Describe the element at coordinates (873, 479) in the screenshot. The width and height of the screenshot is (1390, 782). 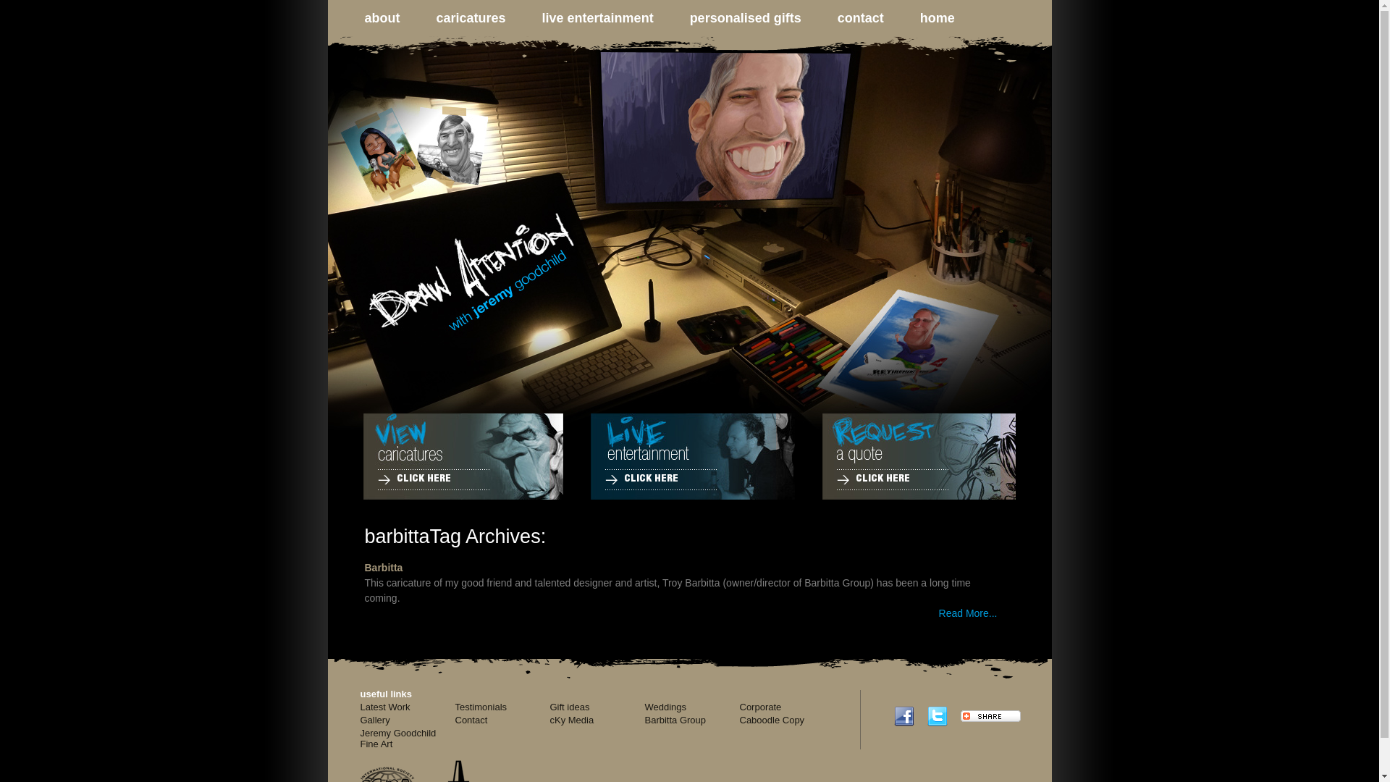
I see `CLICK HERE` at that location.